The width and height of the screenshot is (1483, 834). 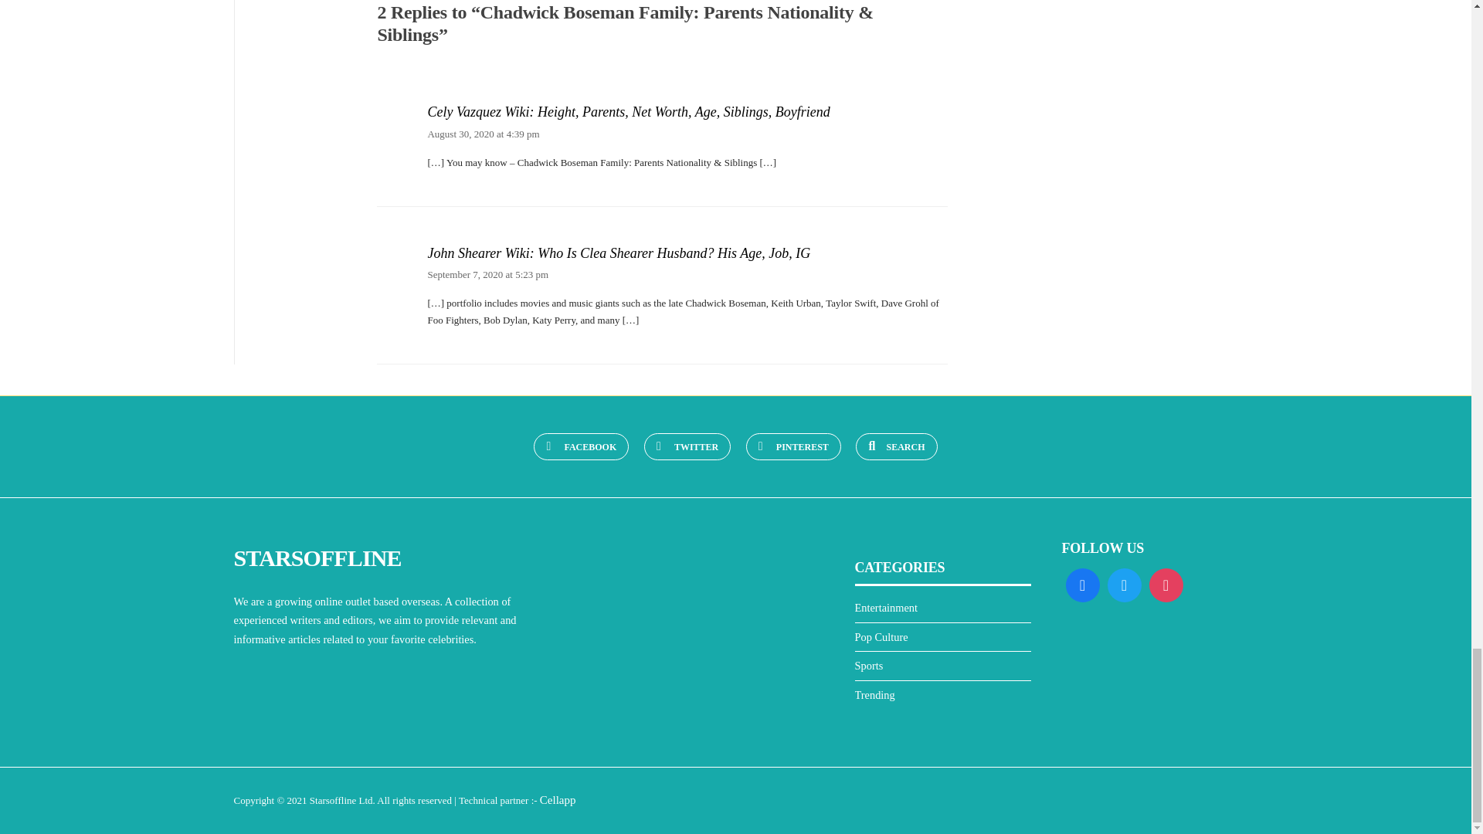 What do you see at coordinates (483, 134) in the screenshot?
I see `August 30, 2020 at 4:39 pm` at bounding box center [483, 134].